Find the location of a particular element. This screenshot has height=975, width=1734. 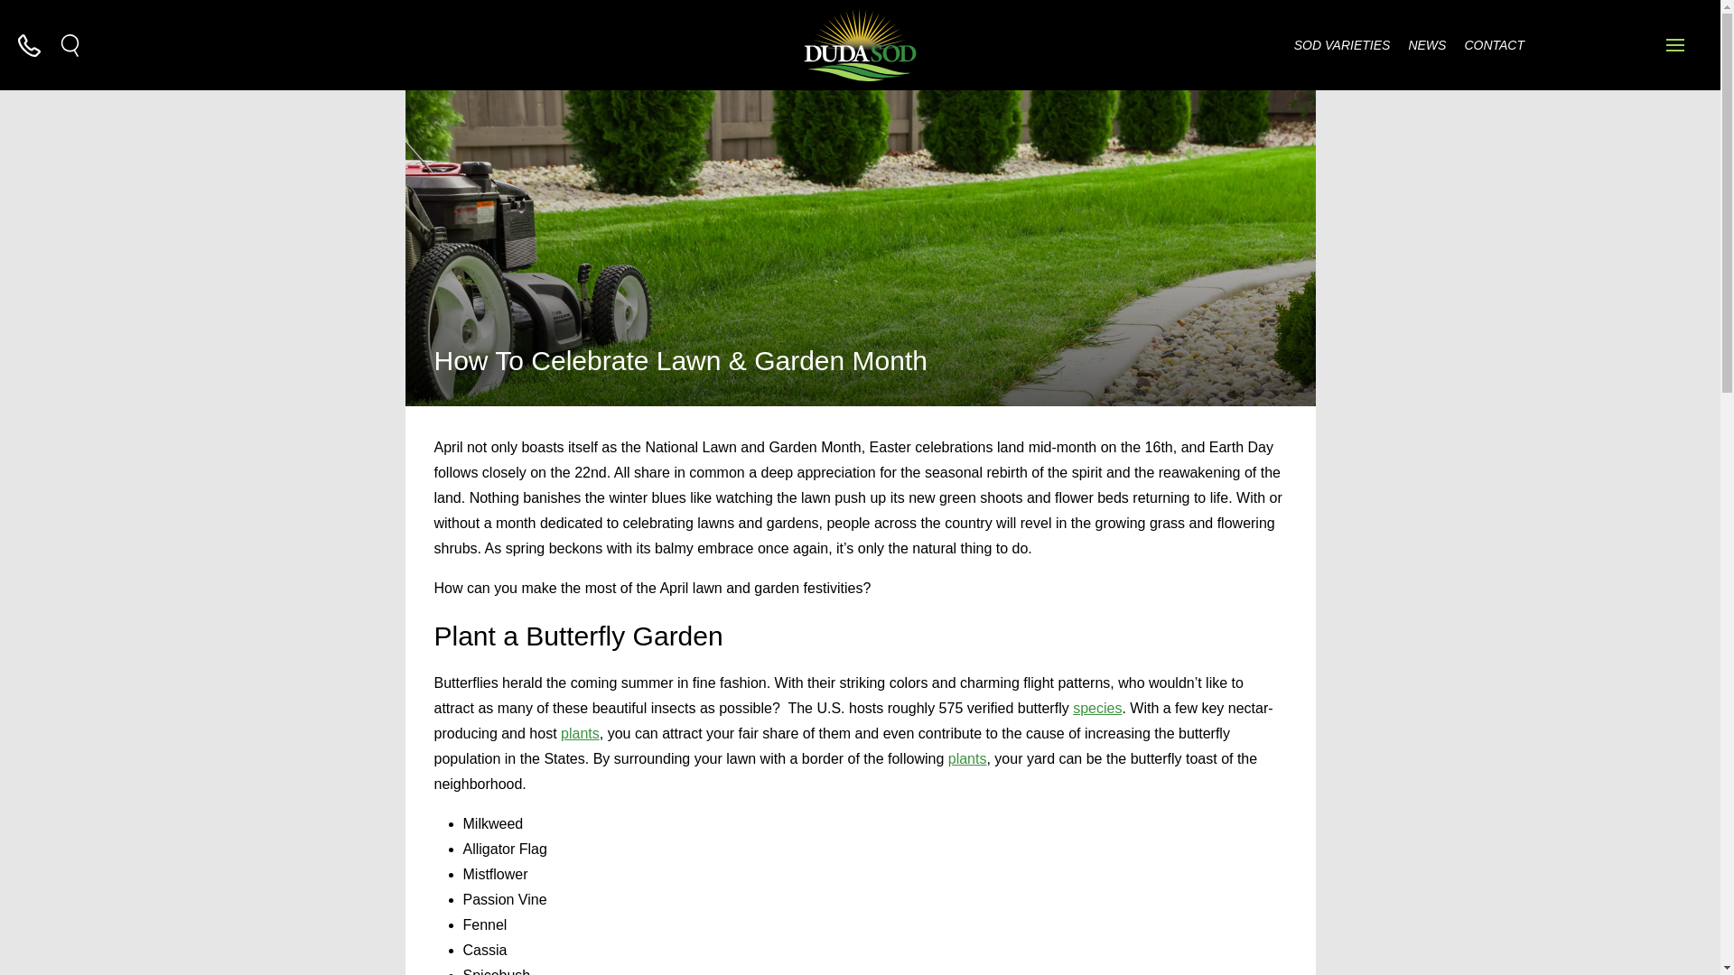

species is located at coordinates (1097, 708).